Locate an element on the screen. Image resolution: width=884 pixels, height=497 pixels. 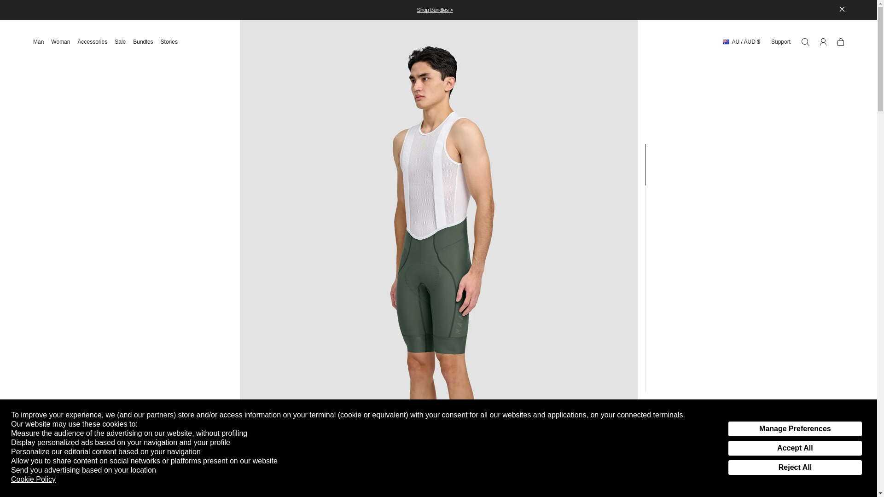
L is located at coordinates (760, 474).